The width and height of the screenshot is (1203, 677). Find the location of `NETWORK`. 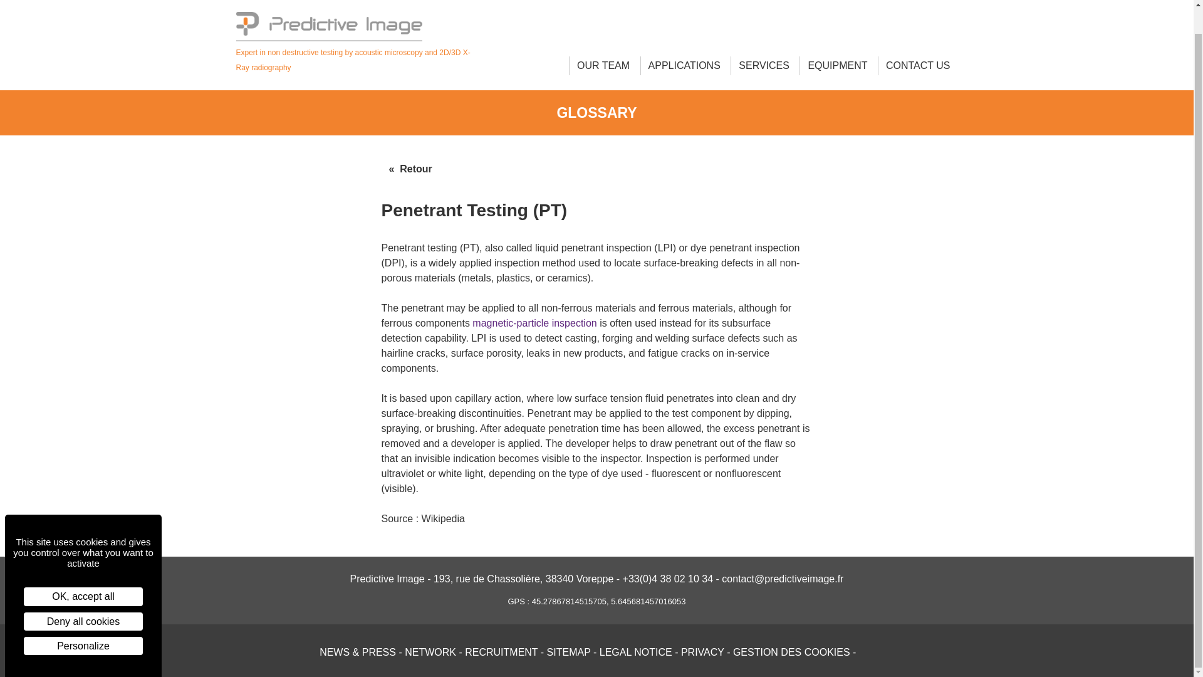

NETWORK is located at coordinates (430, 652).